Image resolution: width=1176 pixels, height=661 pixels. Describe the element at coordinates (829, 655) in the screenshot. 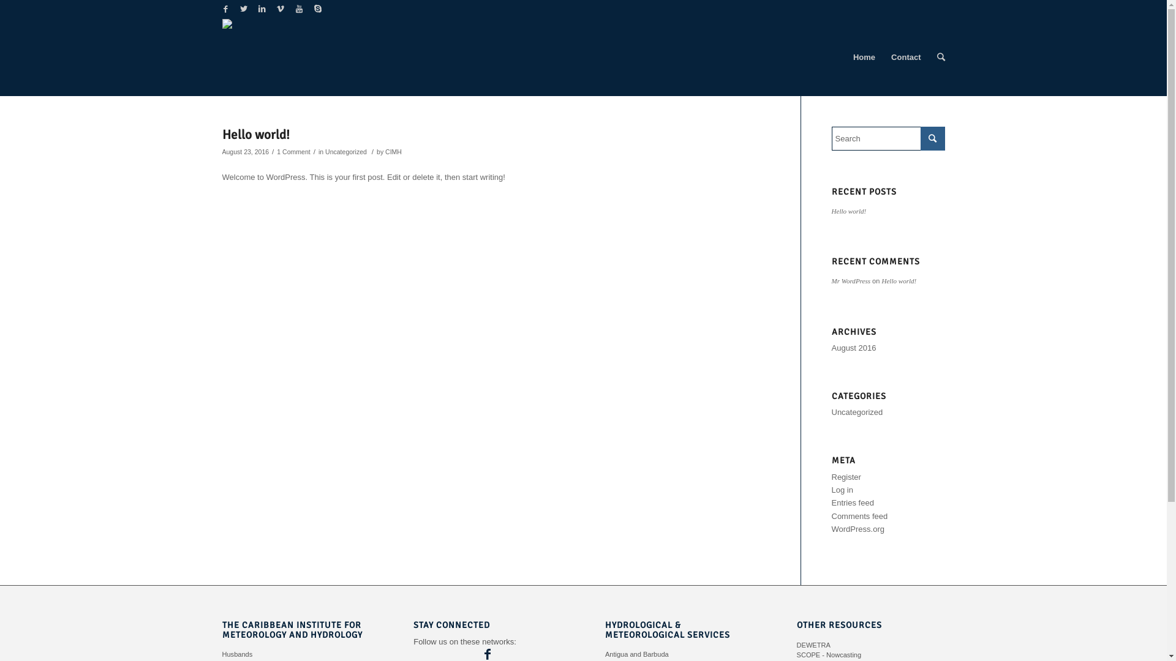

I see `SCOPE - Nowcasting` at that location.